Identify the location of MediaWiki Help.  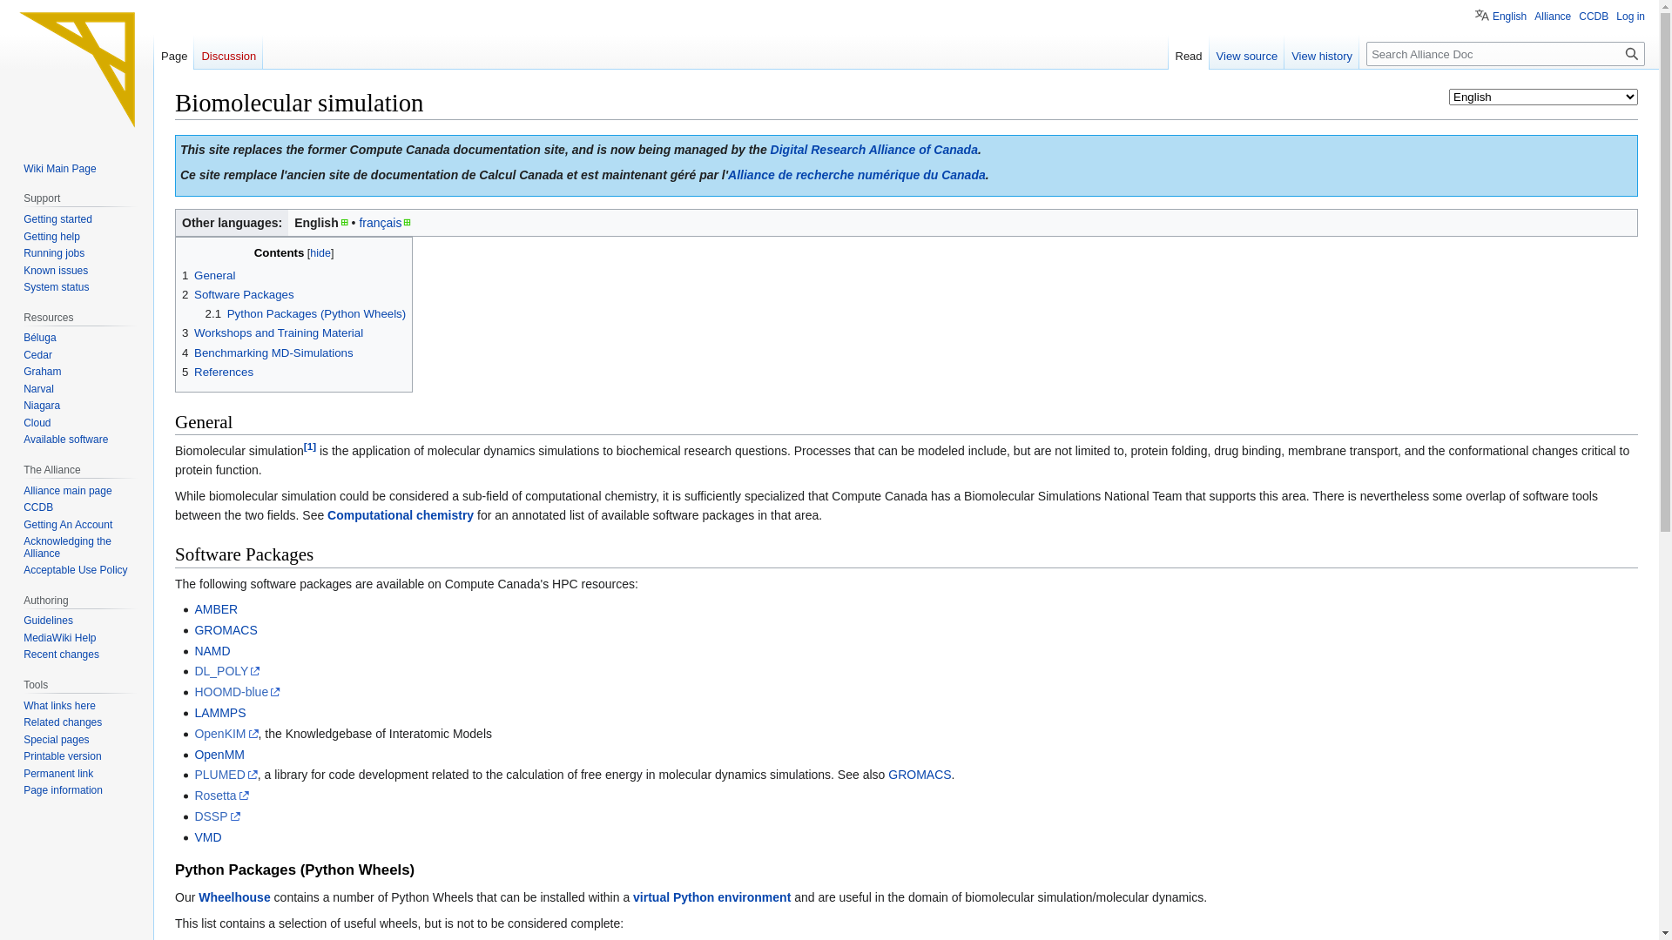
(59, 638).